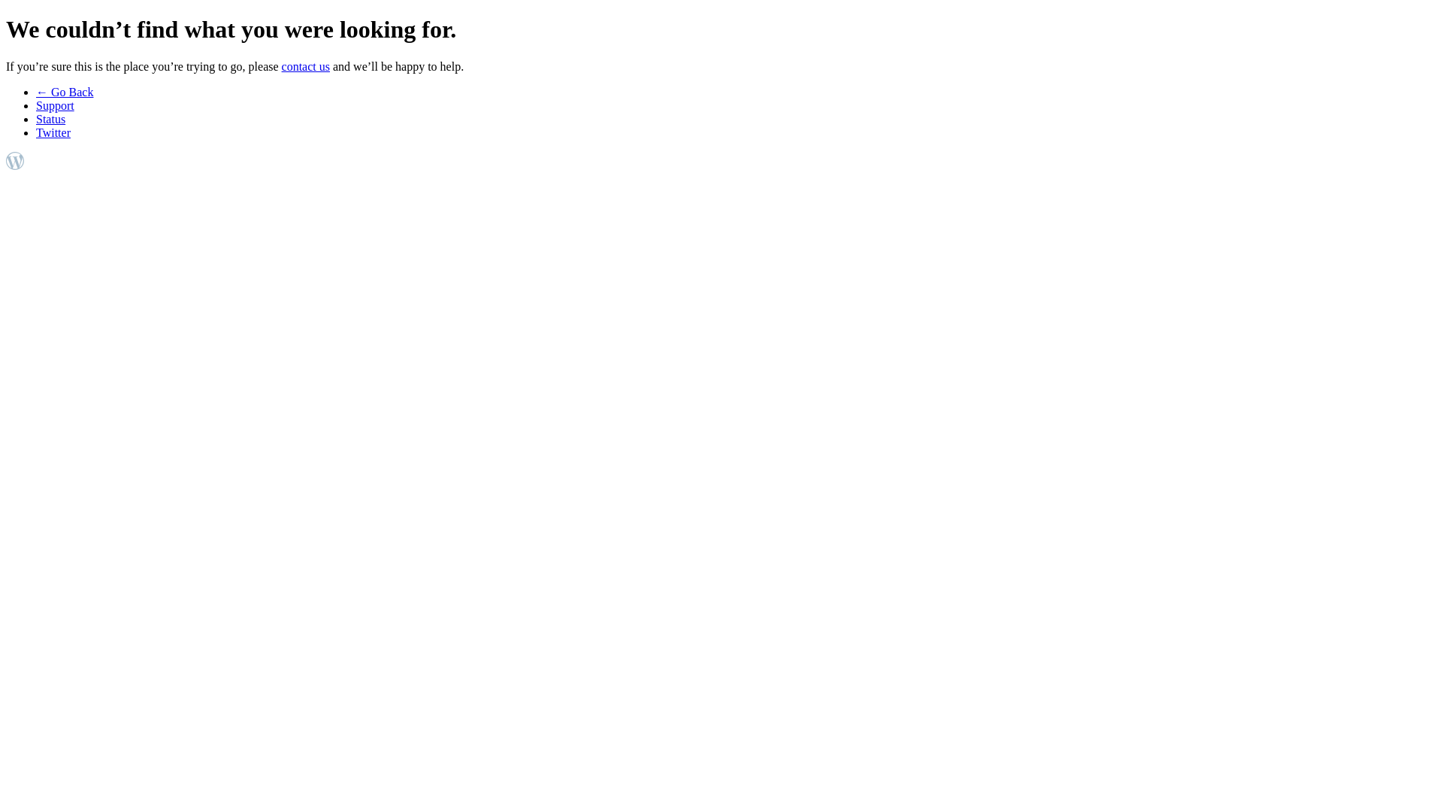 The image size is (1443, 812). What do you see at coordinates (51, 119) in the screenshot?
I see `Status` at bounding box center [51, 119].